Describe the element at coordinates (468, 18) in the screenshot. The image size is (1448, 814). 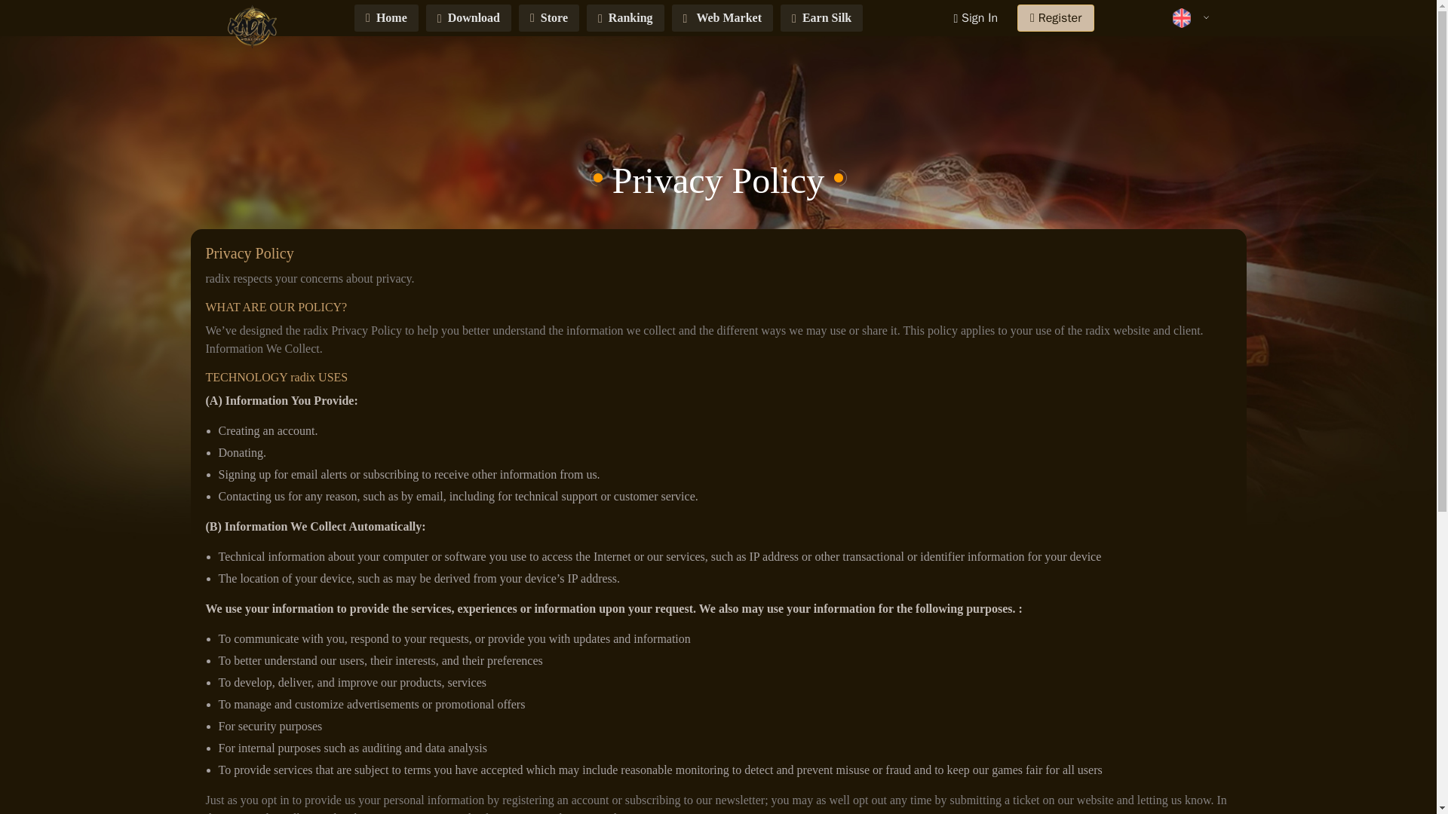
I see `Download` at that location.